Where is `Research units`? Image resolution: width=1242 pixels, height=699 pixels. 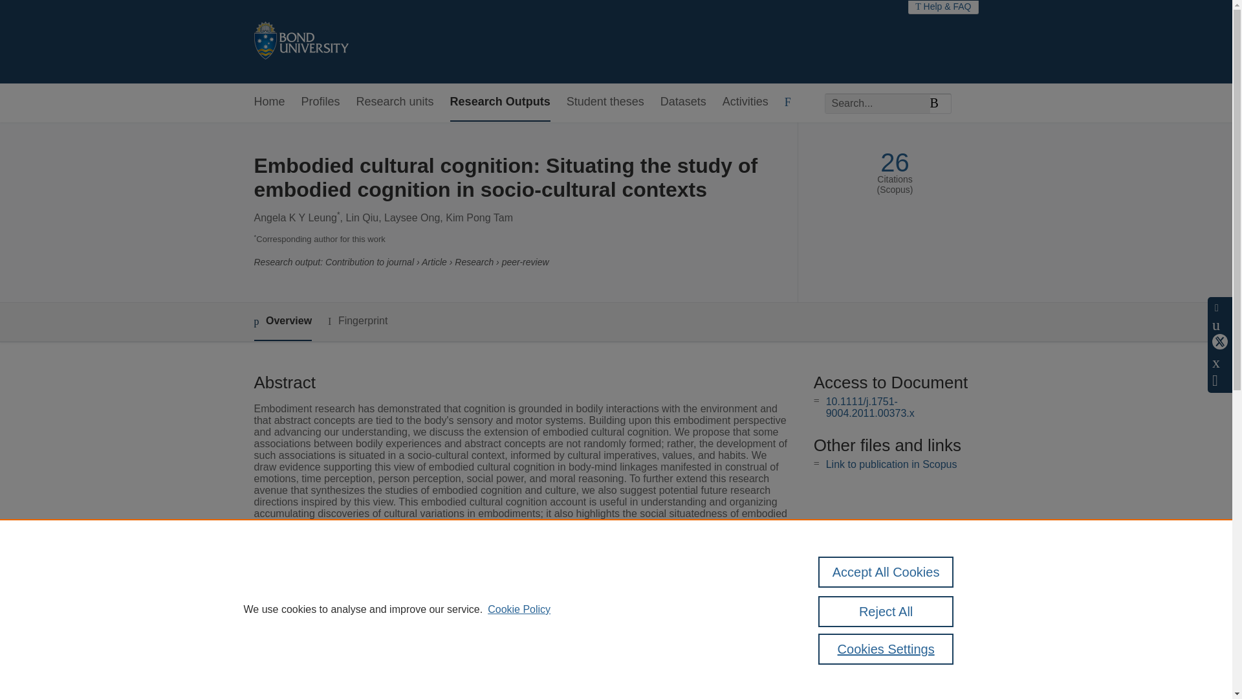
Research units is located at coordinates (395, 102).